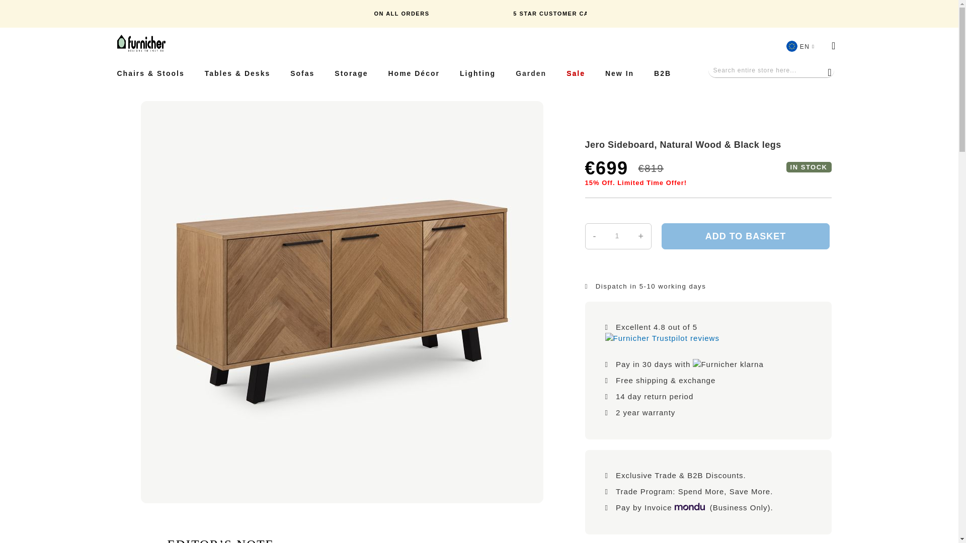 The image size is (966, 543). Describe the element at coordinates (141, 43) in the screenshot. I see `Furnicher` at that location.